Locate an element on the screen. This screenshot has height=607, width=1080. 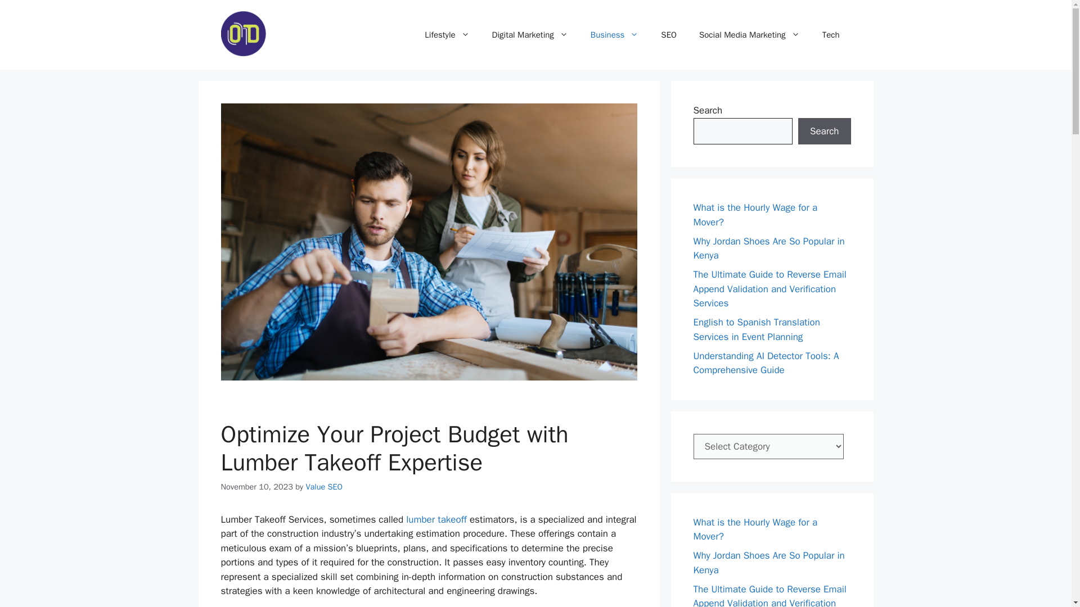
Business is located at coordinates (614, 35).